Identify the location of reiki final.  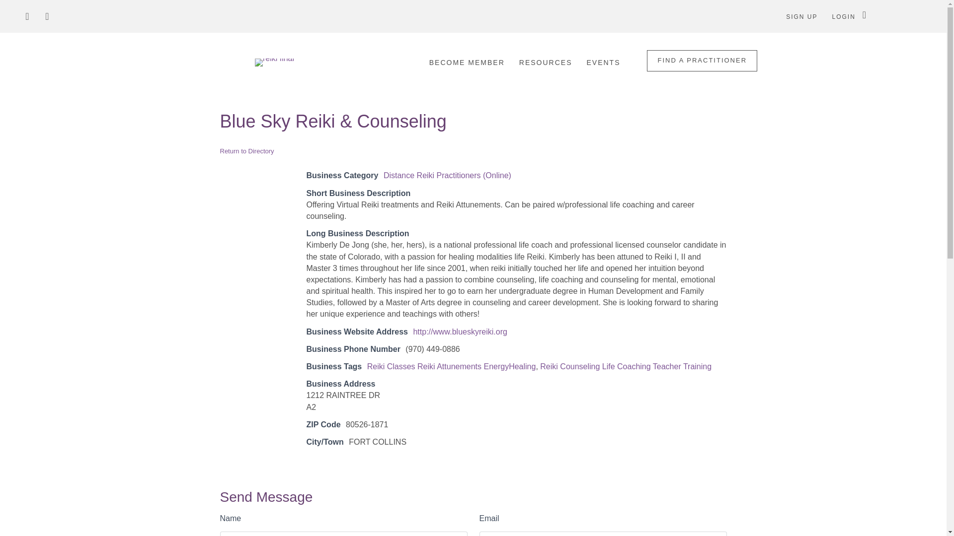
(274, 62).